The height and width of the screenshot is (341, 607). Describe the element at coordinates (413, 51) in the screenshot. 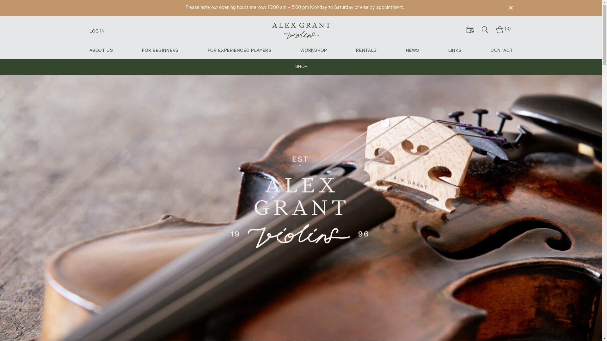

I see `NEWS` at that location.